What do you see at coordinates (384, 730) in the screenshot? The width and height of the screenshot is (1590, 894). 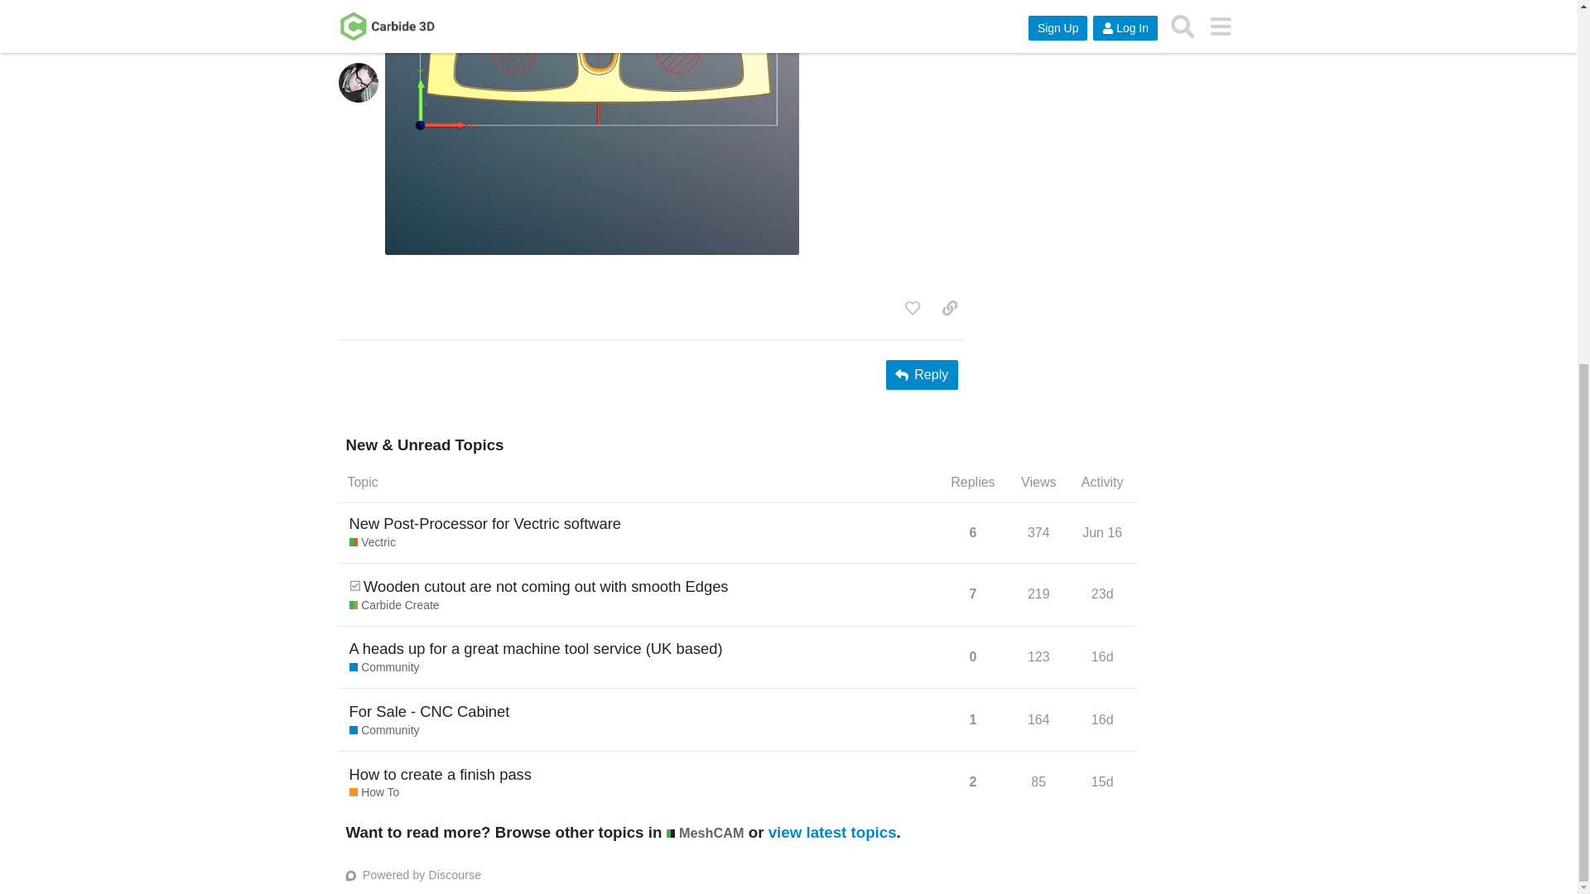 I see `Jun 16` at bounding box center [384, 730].